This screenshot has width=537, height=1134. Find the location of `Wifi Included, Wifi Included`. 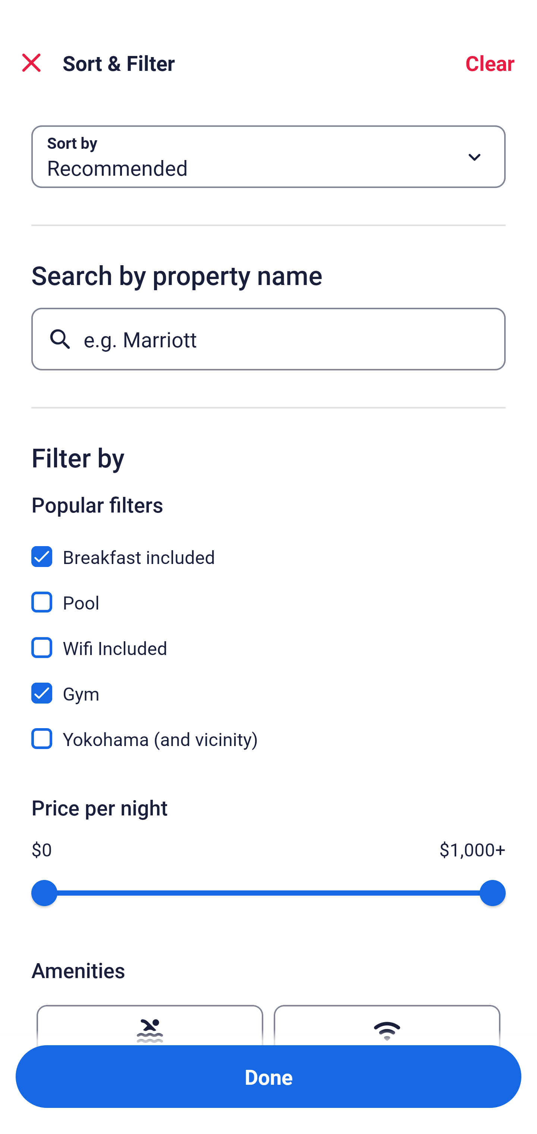

Wifi Included, Wifi Included is located at coordinates (268, 639).